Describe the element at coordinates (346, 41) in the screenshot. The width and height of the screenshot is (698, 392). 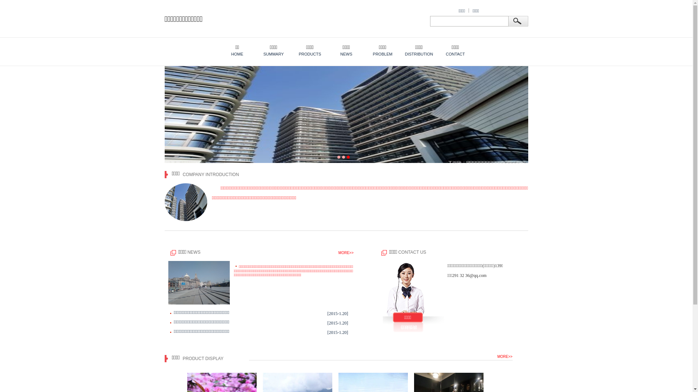
I see `NEWS` at that location.